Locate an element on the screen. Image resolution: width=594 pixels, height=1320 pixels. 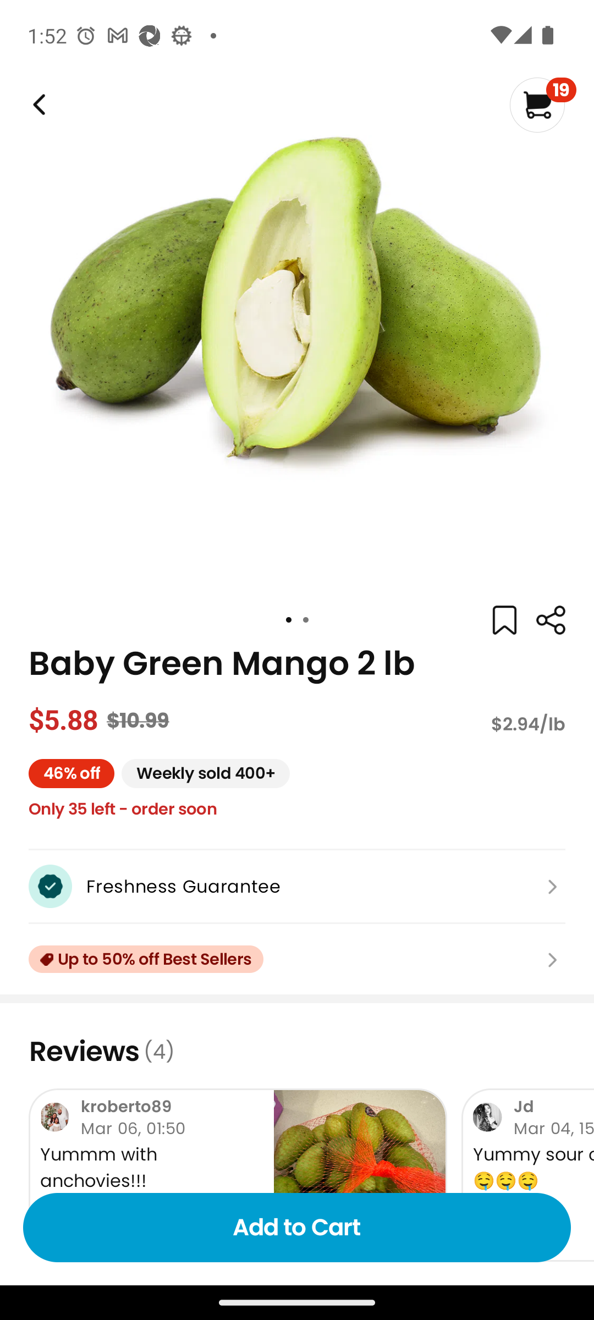
Up to 50% off Best Sellers is located at coordinates (297, 959).